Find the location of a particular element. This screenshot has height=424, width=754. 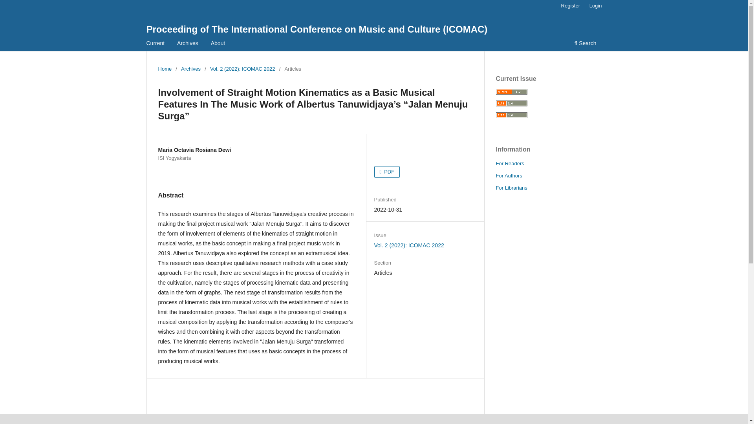

For Authors is located at coordinates (508, 175).